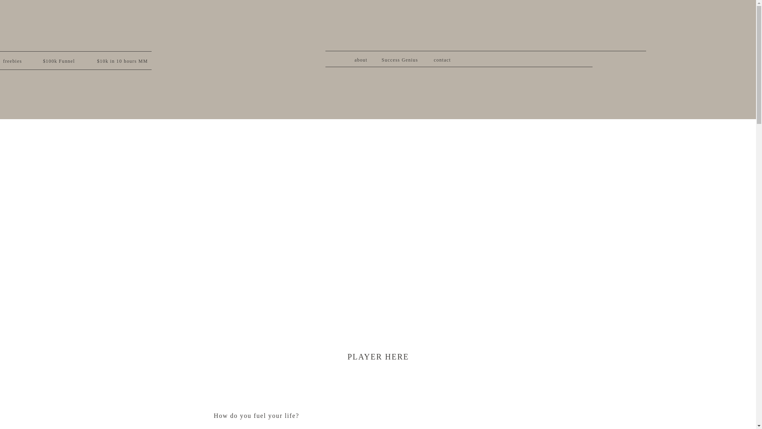  I want to click on about, so click(360, 58).